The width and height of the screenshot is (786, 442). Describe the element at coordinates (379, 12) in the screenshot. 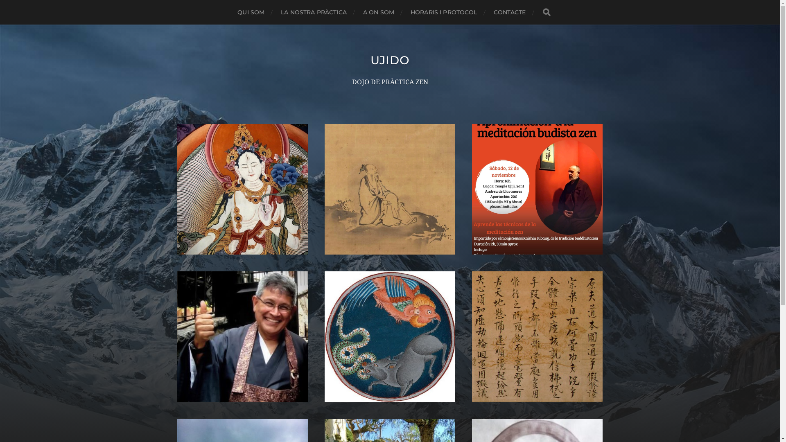

I see `A ON SOM` at that location.